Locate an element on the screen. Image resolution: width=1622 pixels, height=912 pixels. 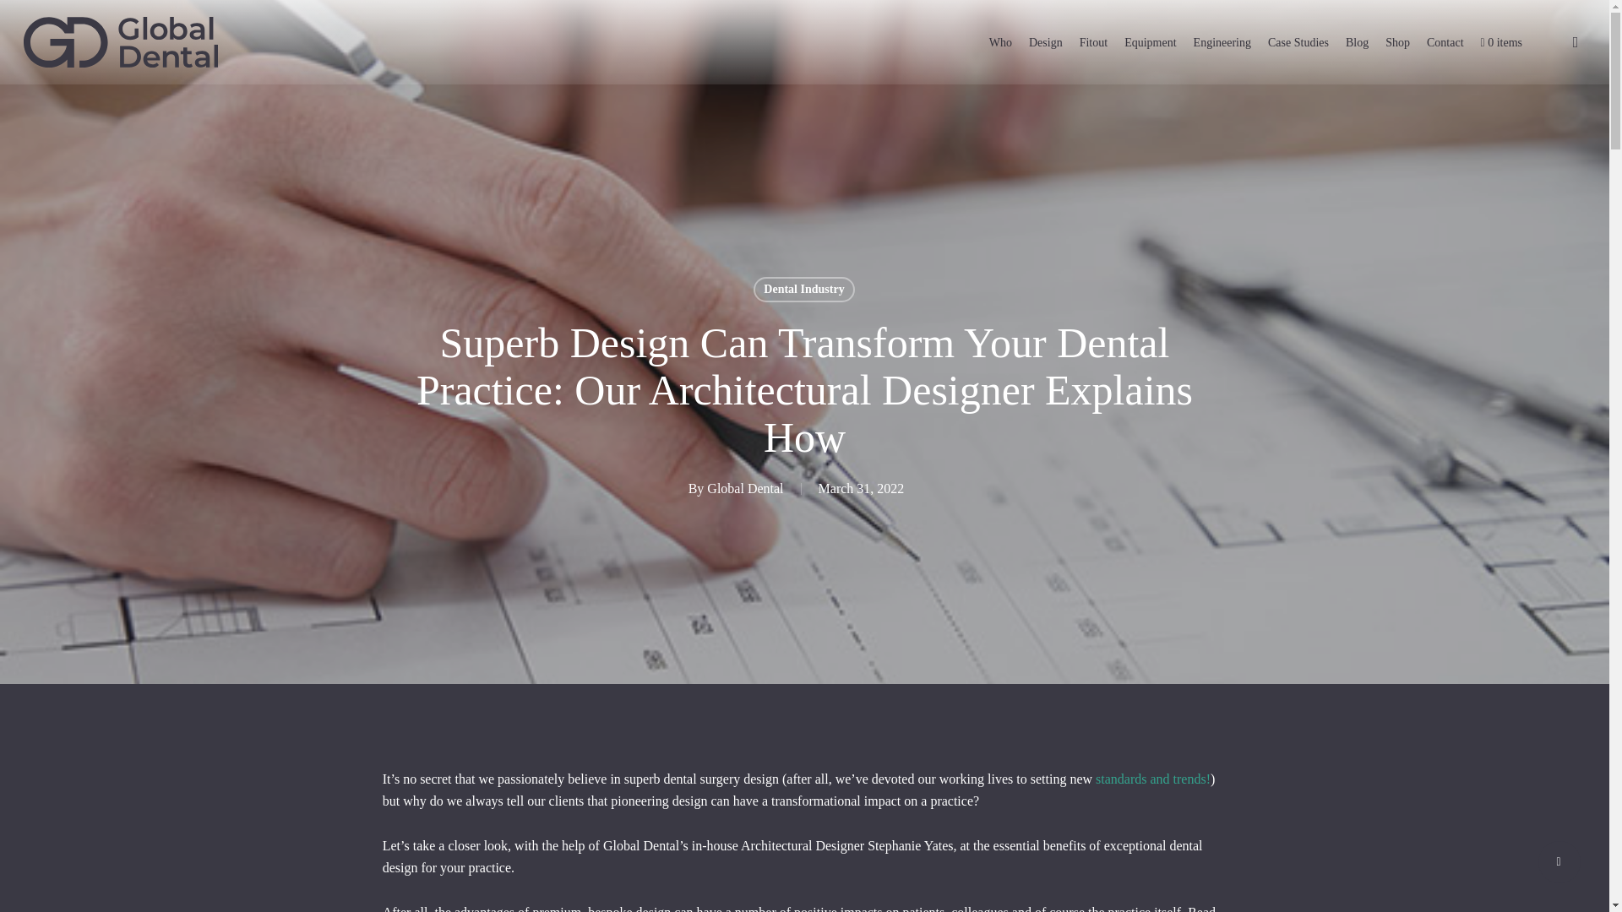
Fitout is located at coordinates (1093, 42).